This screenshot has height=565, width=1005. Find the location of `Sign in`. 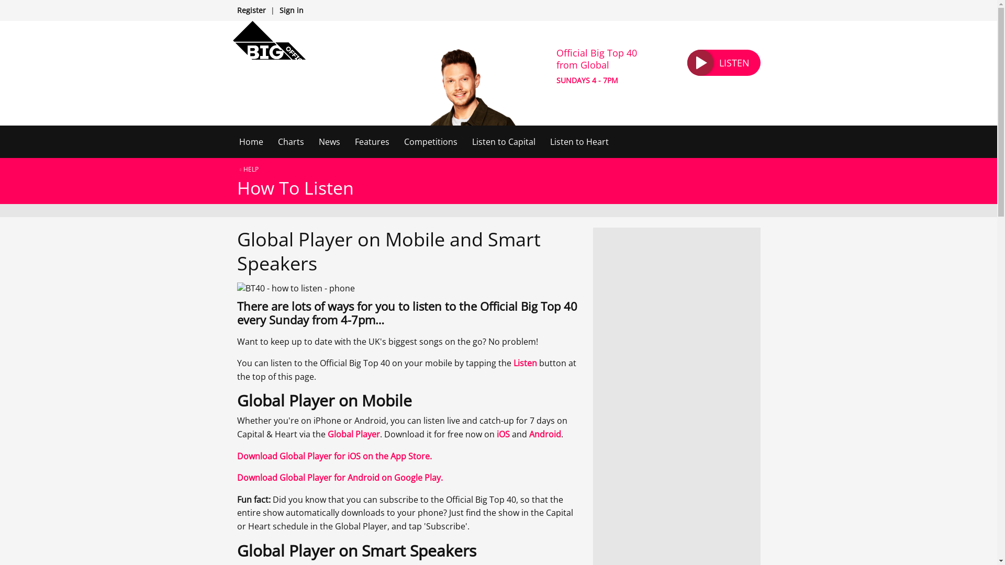

Sign in is located at coordinates (291, 10).